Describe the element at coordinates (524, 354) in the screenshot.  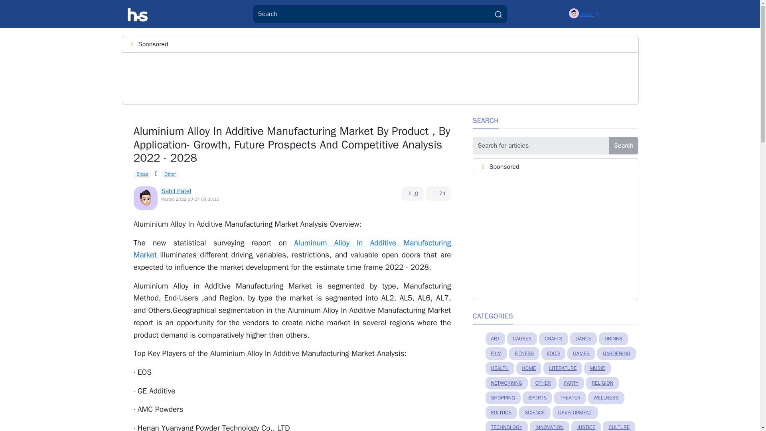
I see `FITNESS` at that location.